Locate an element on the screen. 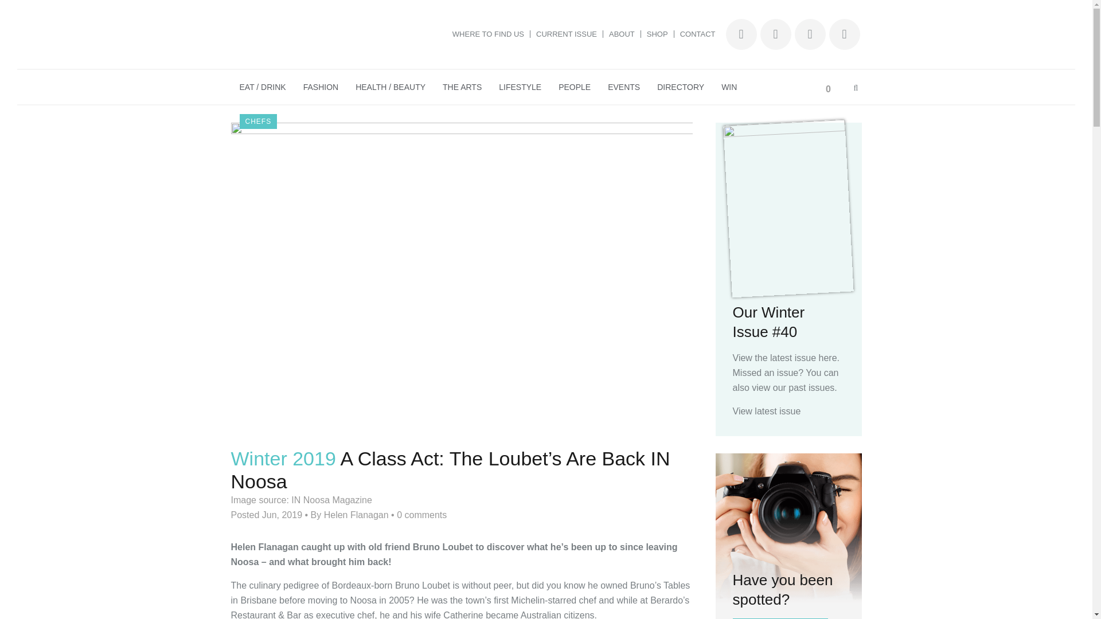 Image resolution: width=1101 pixels, height=619 pixels. SHOP is located at coordinates (657, 33).